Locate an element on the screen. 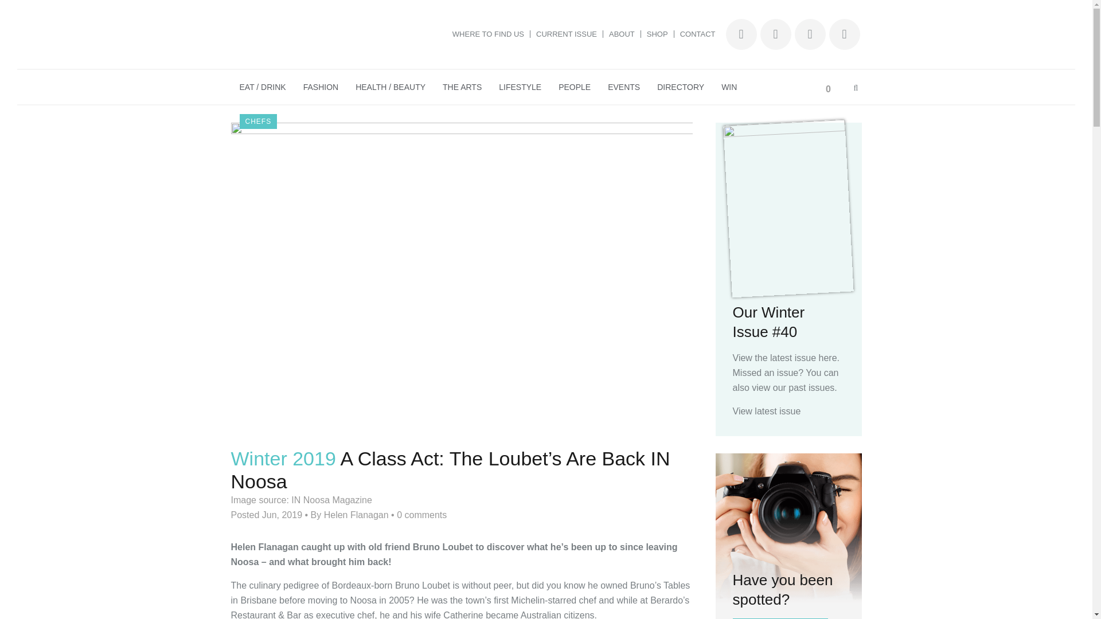 Image resolution: width=1101 pixels, height=619 pixels. SHOP is located at coordinates (657, 33).